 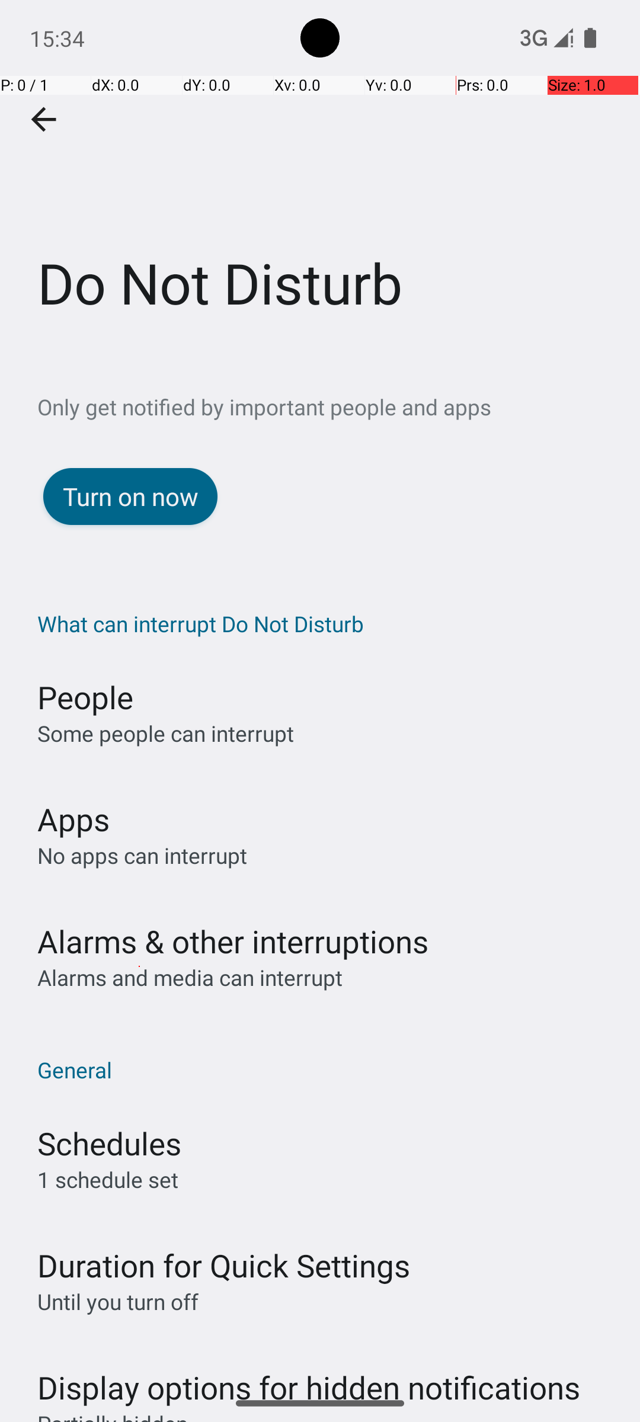 What do you see at coordinates (109, 1144) in the screenshot?
I see `Schedules` at bounding box center [109, 1144].